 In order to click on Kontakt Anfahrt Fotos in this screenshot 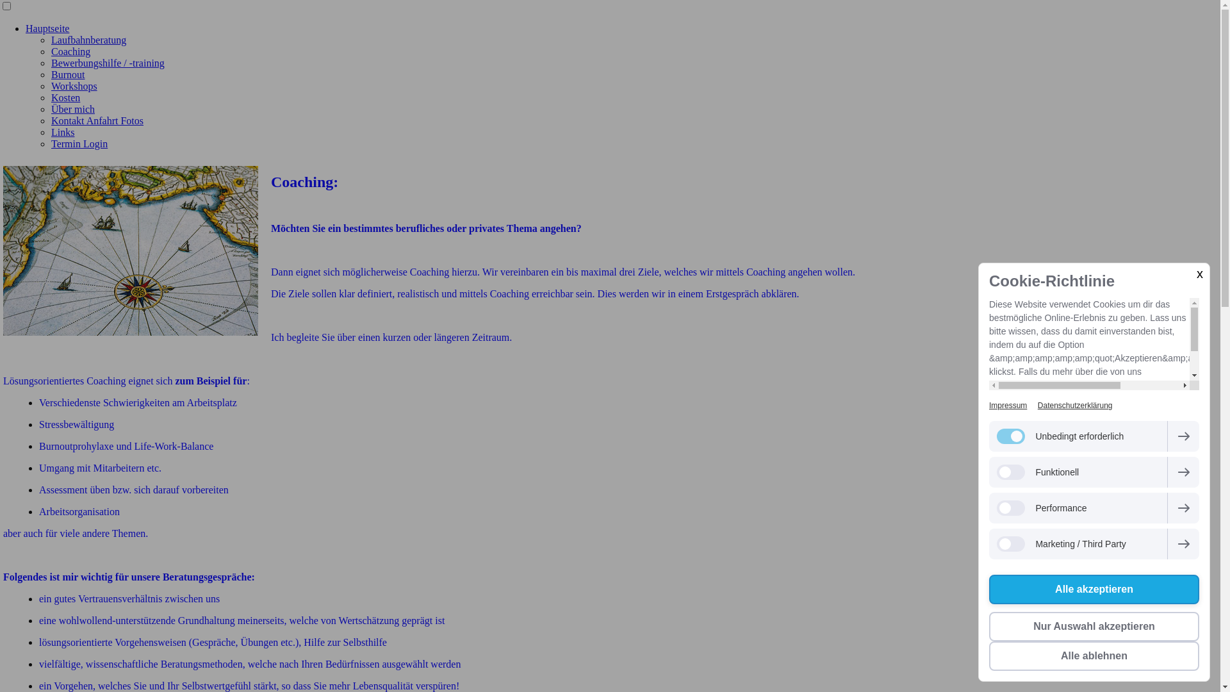, I will do `click(97, 120)`.